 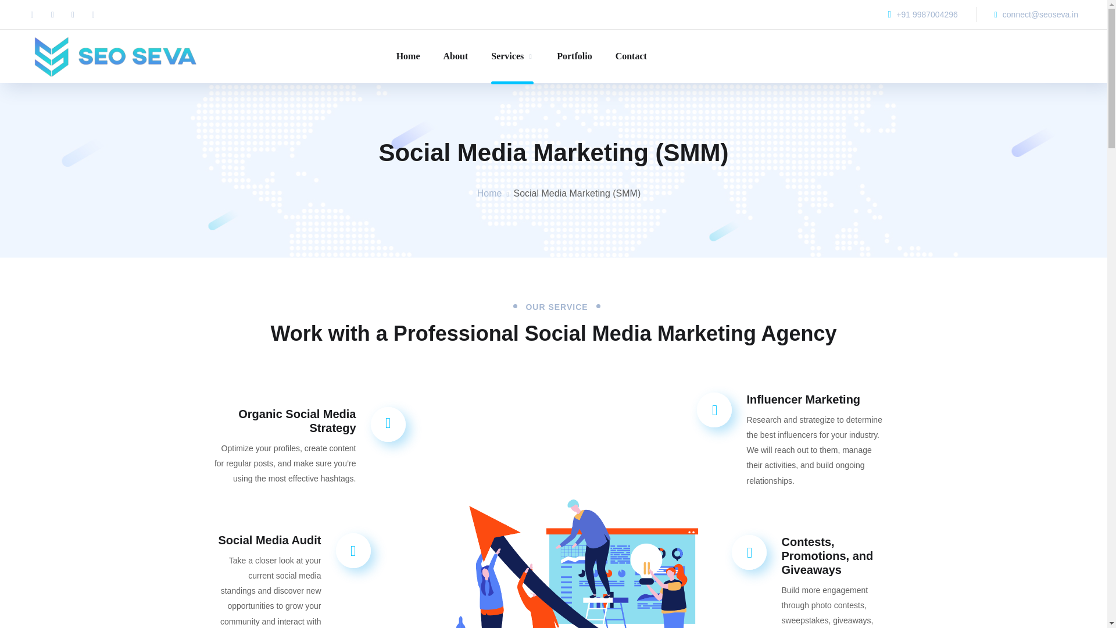 What do you see at coordinates (489, 193) in the screenshot?
I see `Home` at bounding box center [489, 193].